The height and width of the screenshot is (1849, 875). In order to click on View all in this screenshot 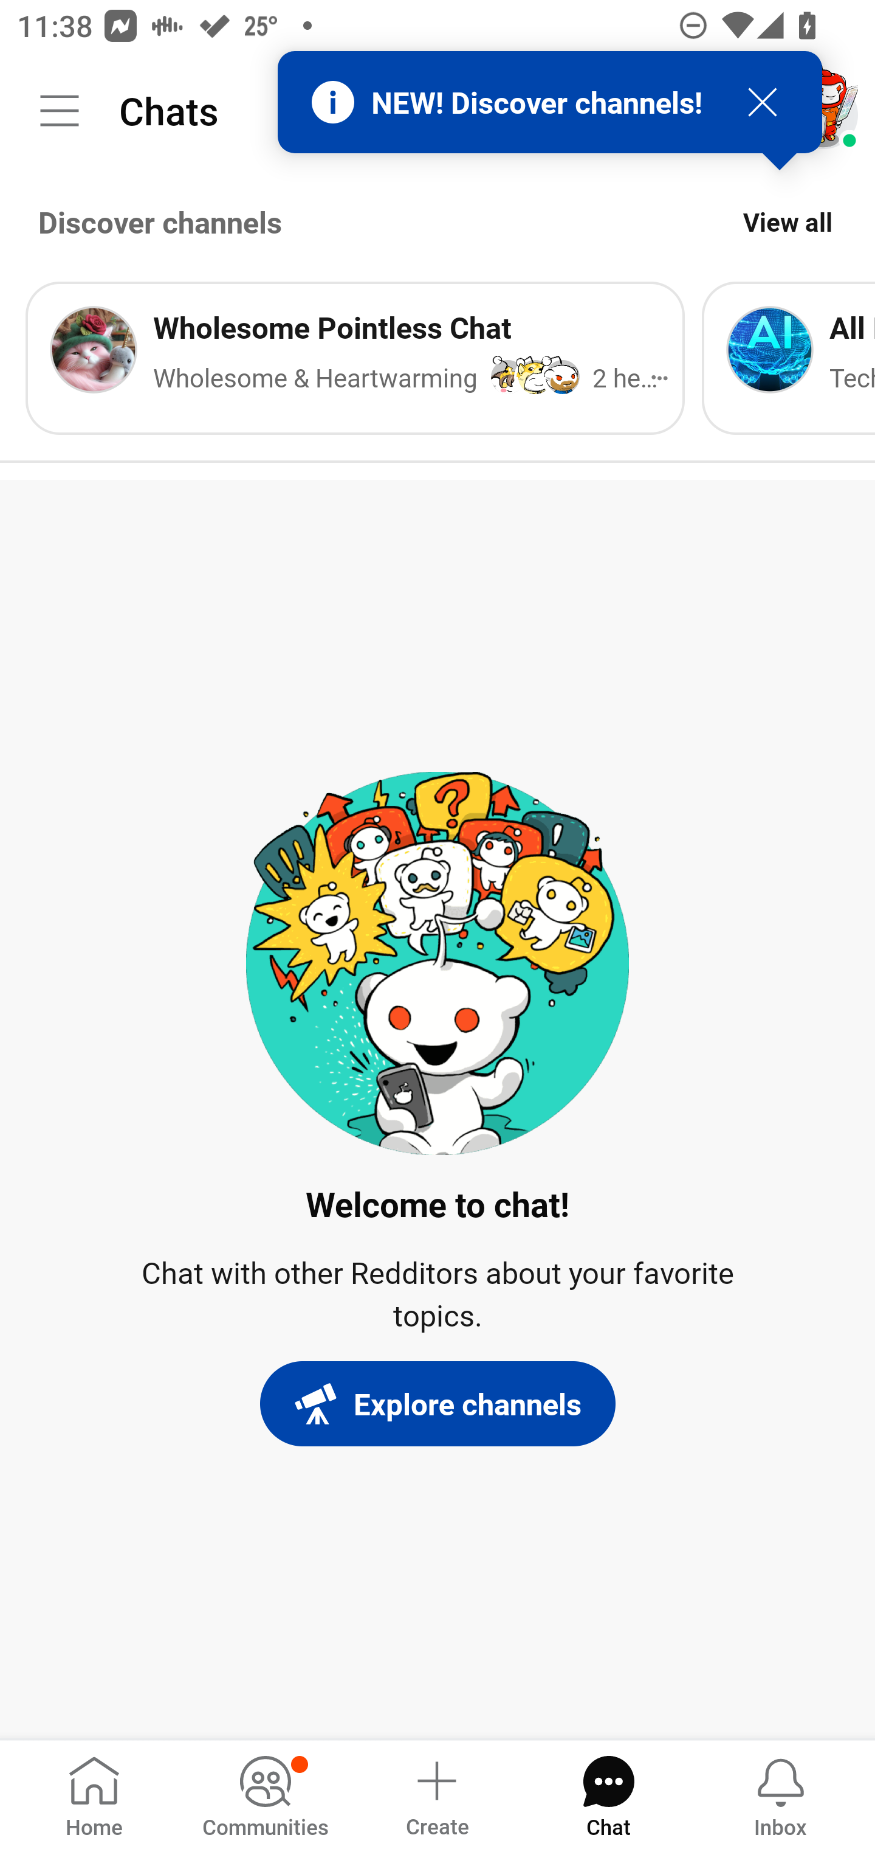, I will do `click(787, 221)`.